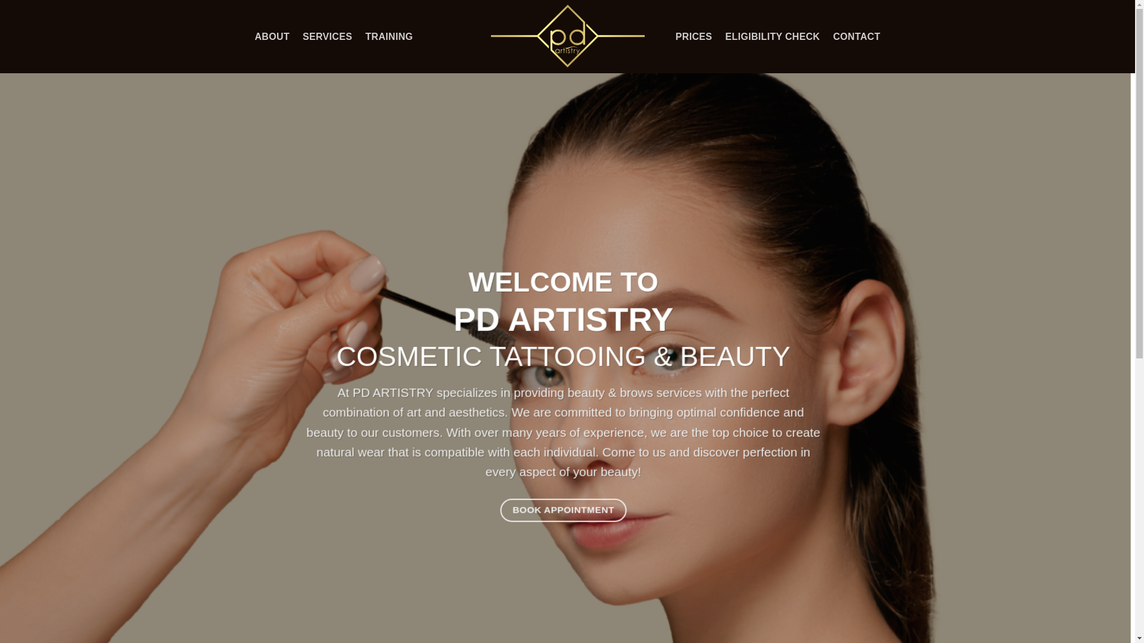 The width and height of the screenshot is (1144, 643). What do you see at coordinates (328, 37) in the screenshot?
I see `SERVICES` at bounding box center [328, 37].